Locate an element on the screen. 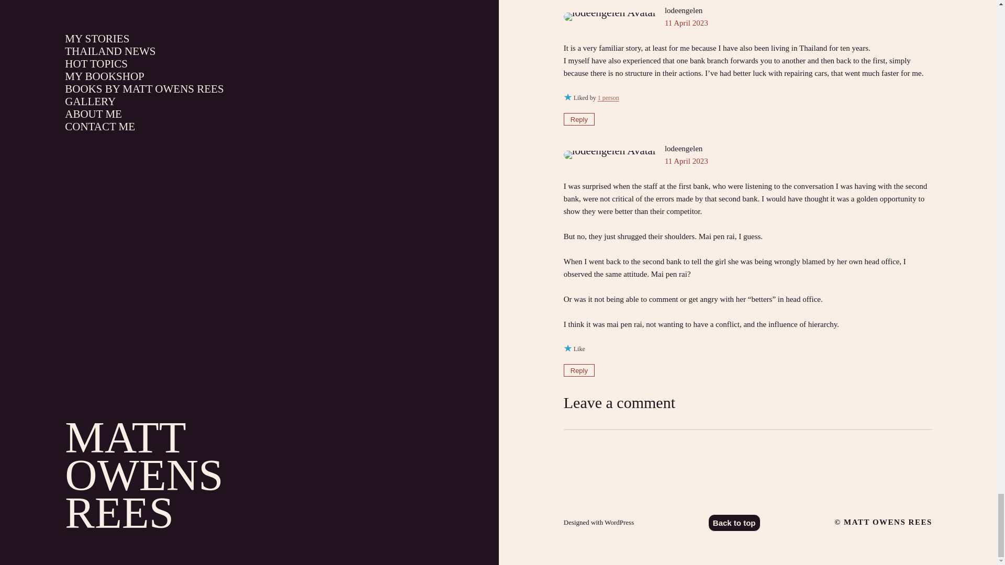 This screenshot has width=1005, height=565. WordPress is located at coordinates (619, 522).